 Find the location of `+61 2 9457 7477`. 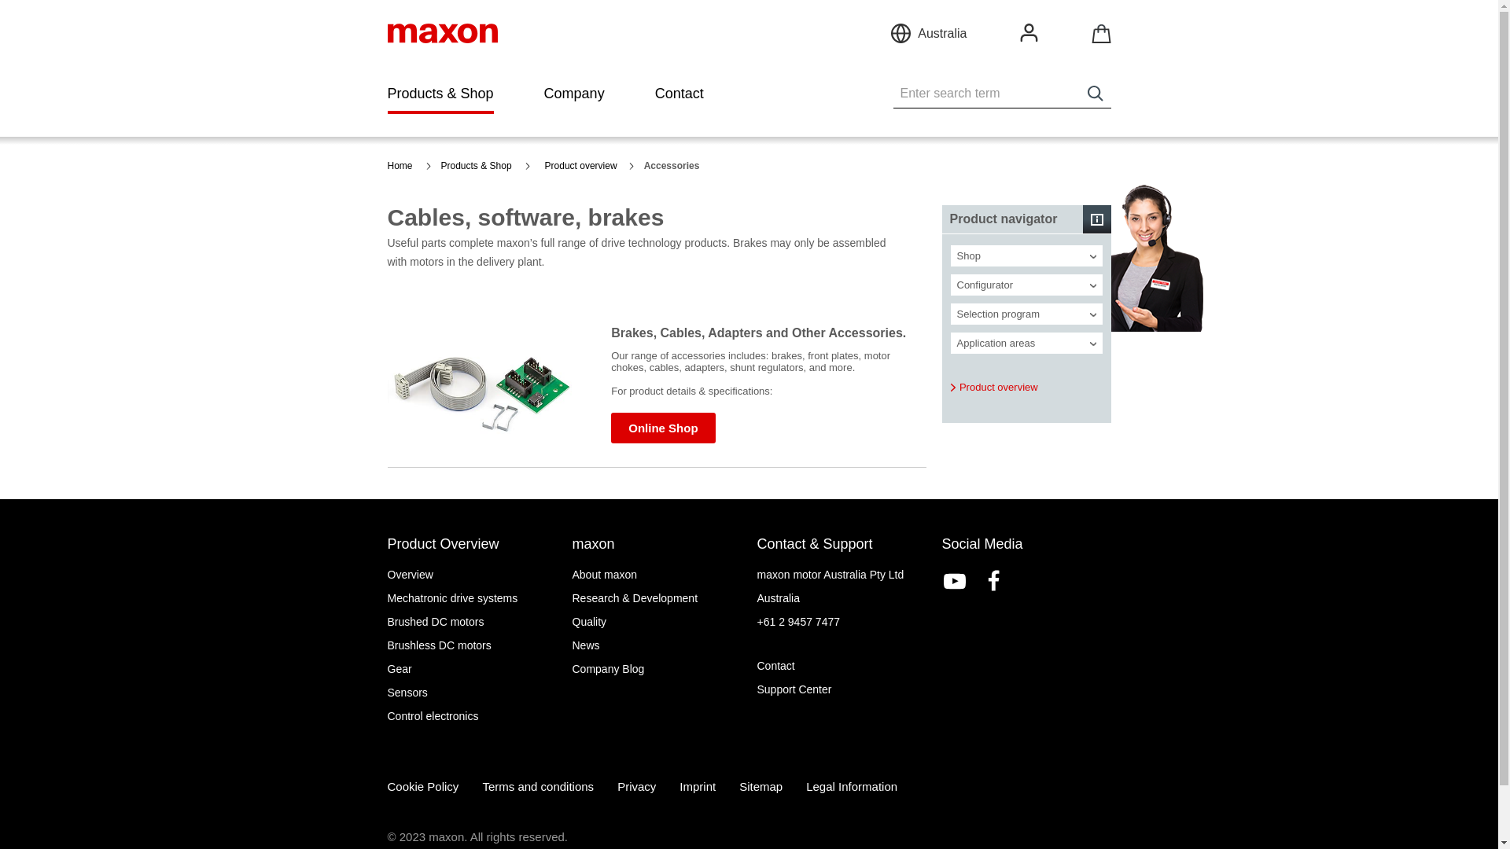

+61 2 9457 7477 is located at coordinates (842, 622).